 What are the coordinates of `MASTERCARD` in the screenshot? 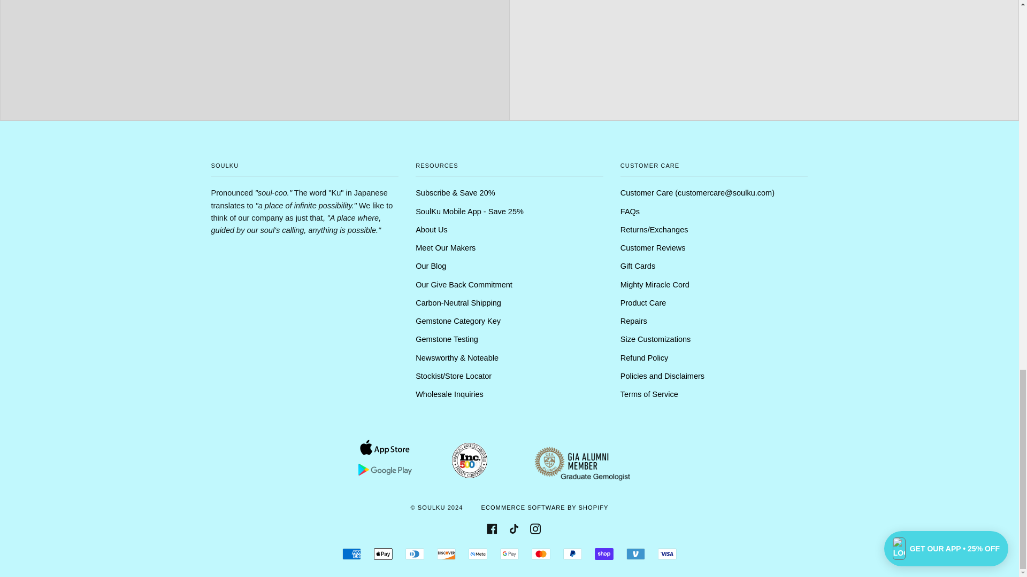 It's located at (541, 553).